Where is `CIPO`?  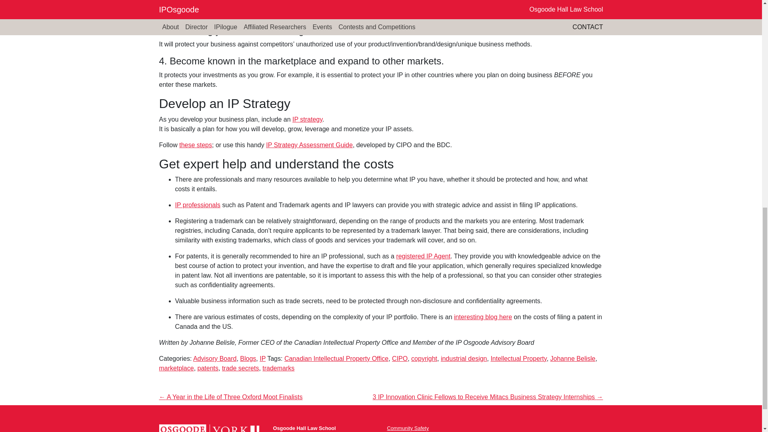
CIPO is located at coordinates (400, 358).